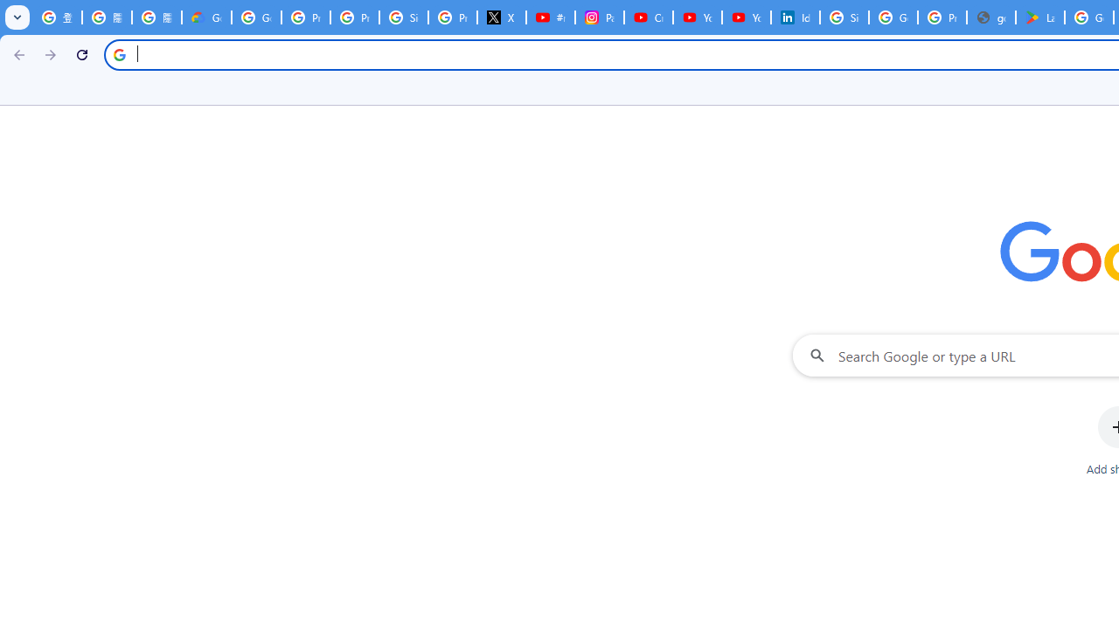 This screenshot has width=1119, height=629. Describe the element at coordinates (1040, 17) in the screenshot. I see `Last Shelter: Survival - Apps on Google Play` at that location.